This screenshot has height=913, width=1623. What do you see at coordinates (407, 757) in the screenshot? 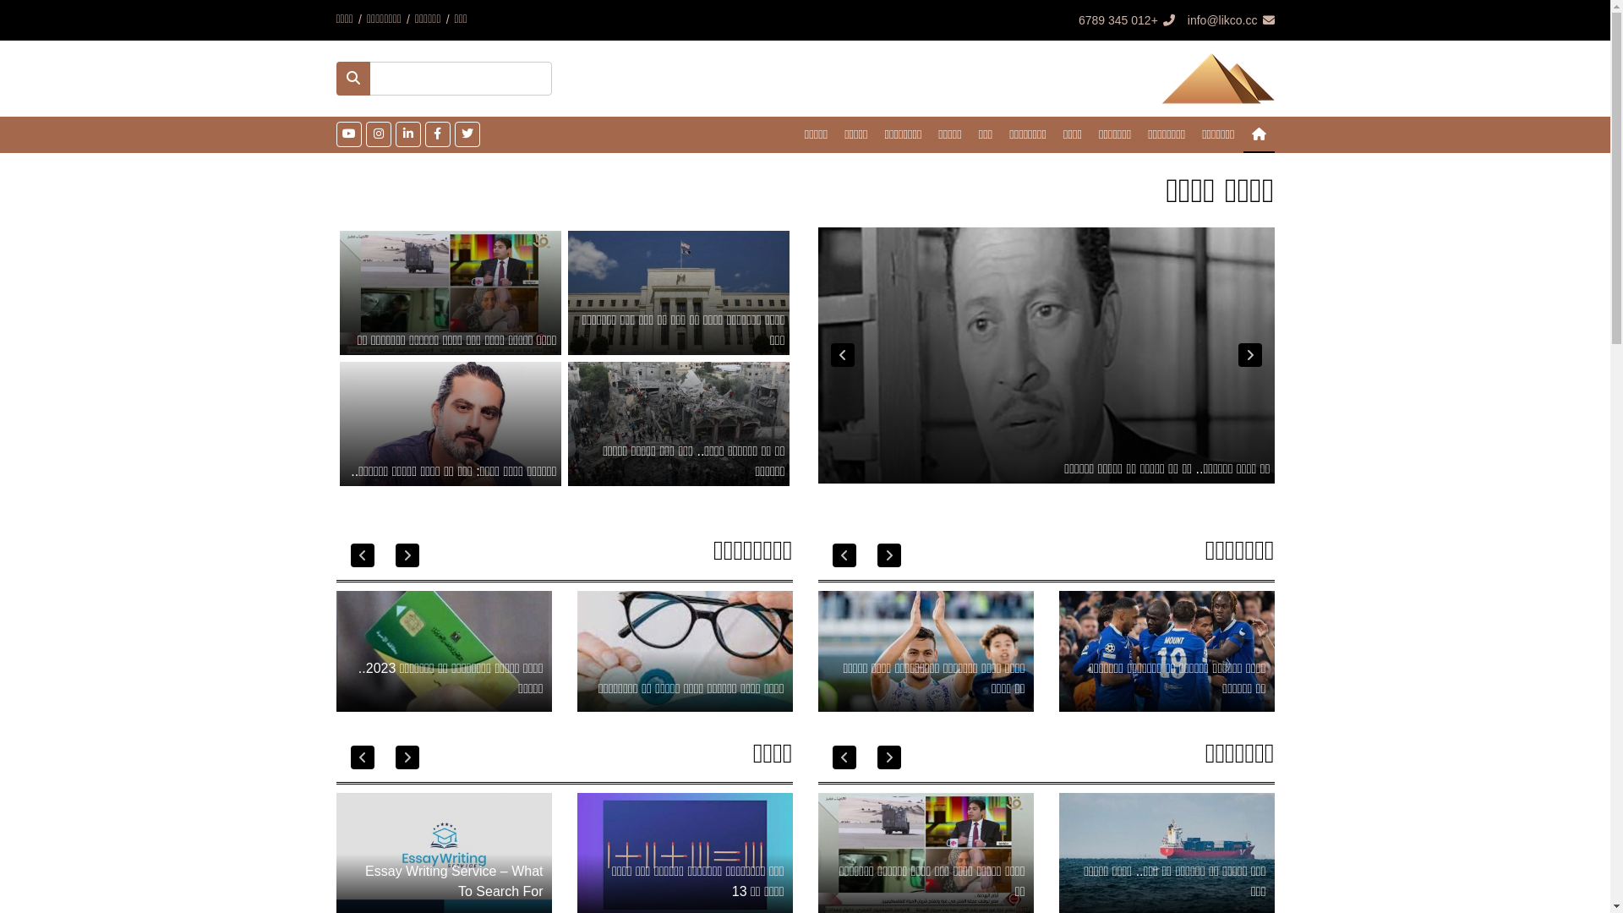
I see `Next` at bounding box center [407, 757].